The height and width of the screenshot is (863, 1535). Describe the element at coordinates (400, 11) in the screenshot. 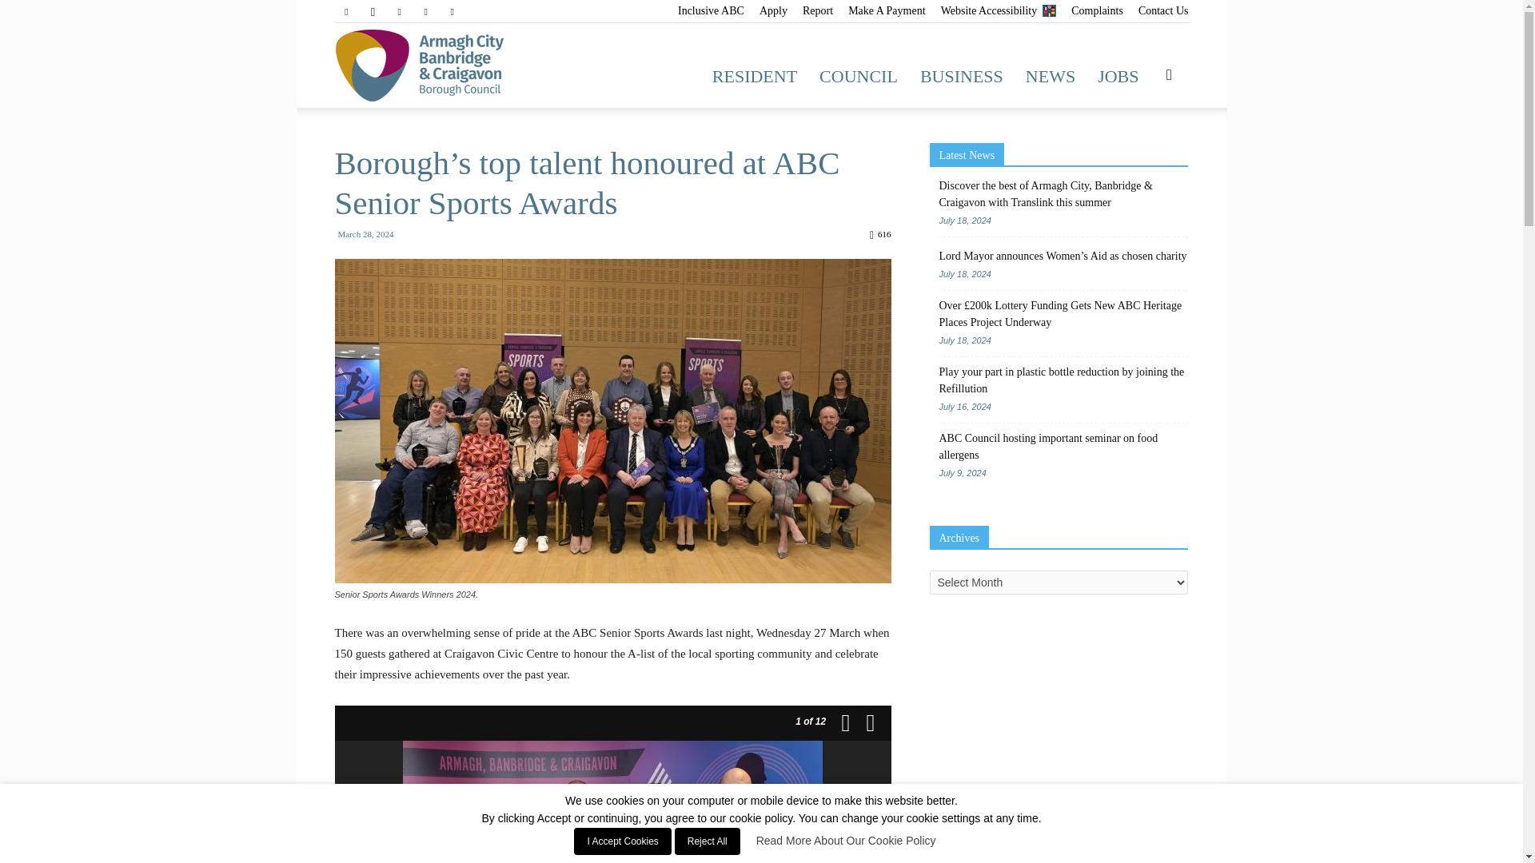

I see `Linkedin` at that location.